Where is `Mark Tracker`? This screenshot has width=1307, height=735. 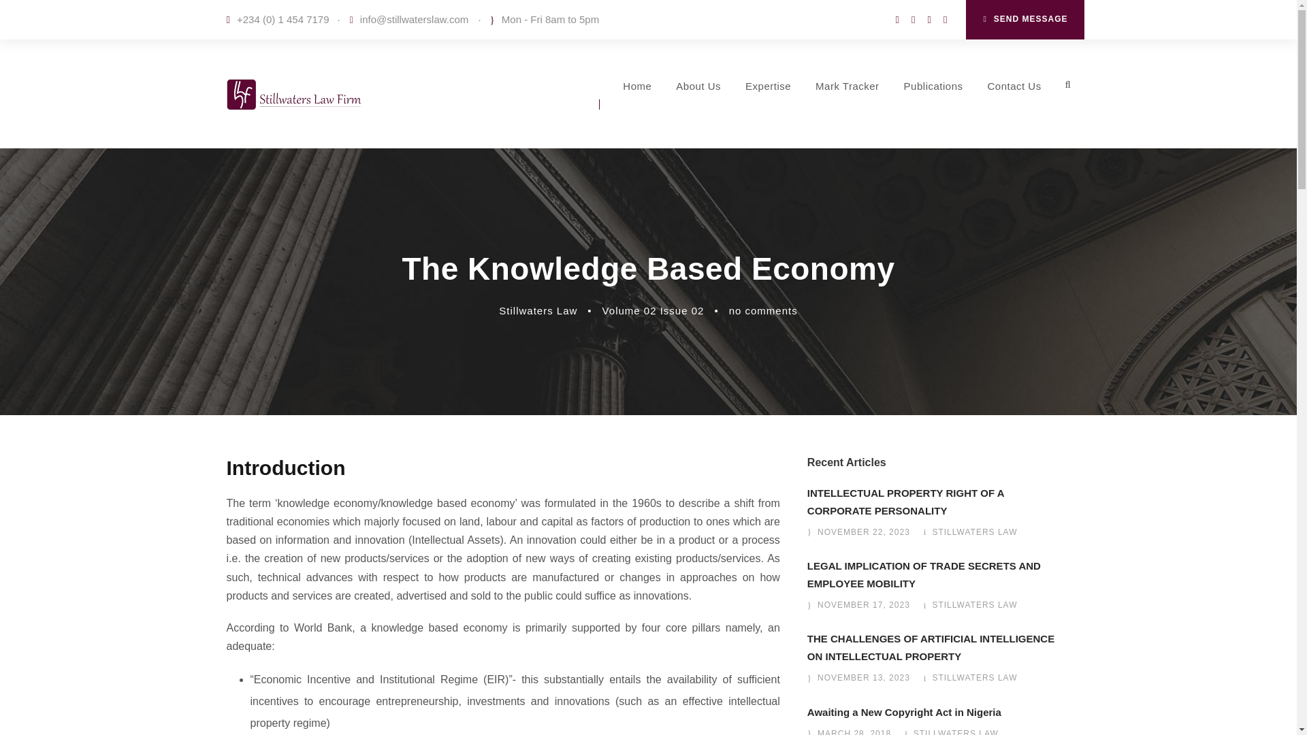
Mark Tracker is located at coordinates (848, 105).